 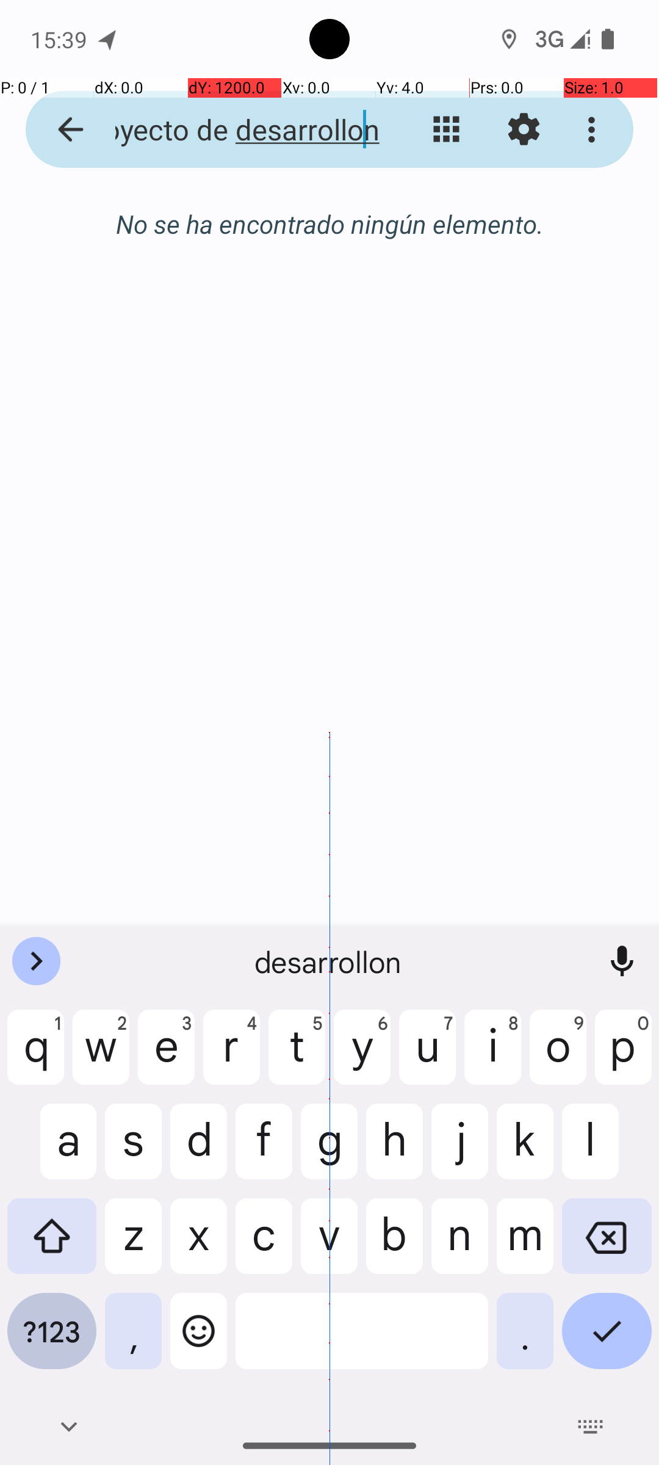 I want to click on 15:39, so click(x=60, y=39).